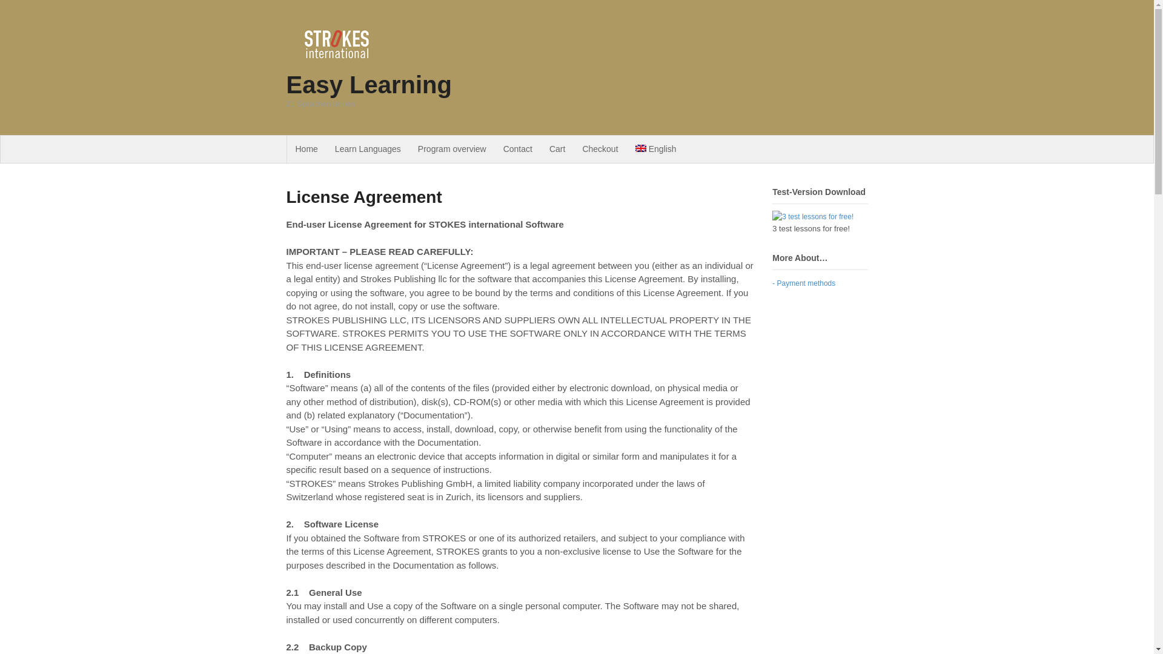  What do you see at coordinates (803, 283) in the screenshot?
I see `- Payment methods` at bounding box center [803, 283].